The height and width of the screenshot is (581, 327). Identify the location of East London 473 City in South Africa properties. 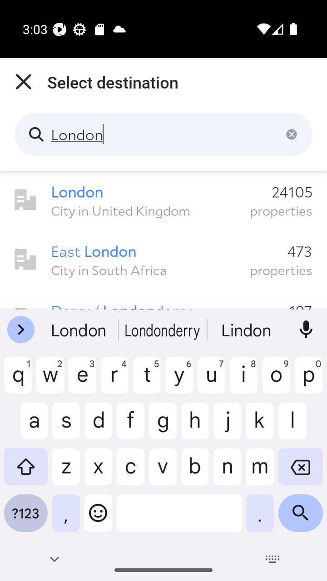
(163, 260).